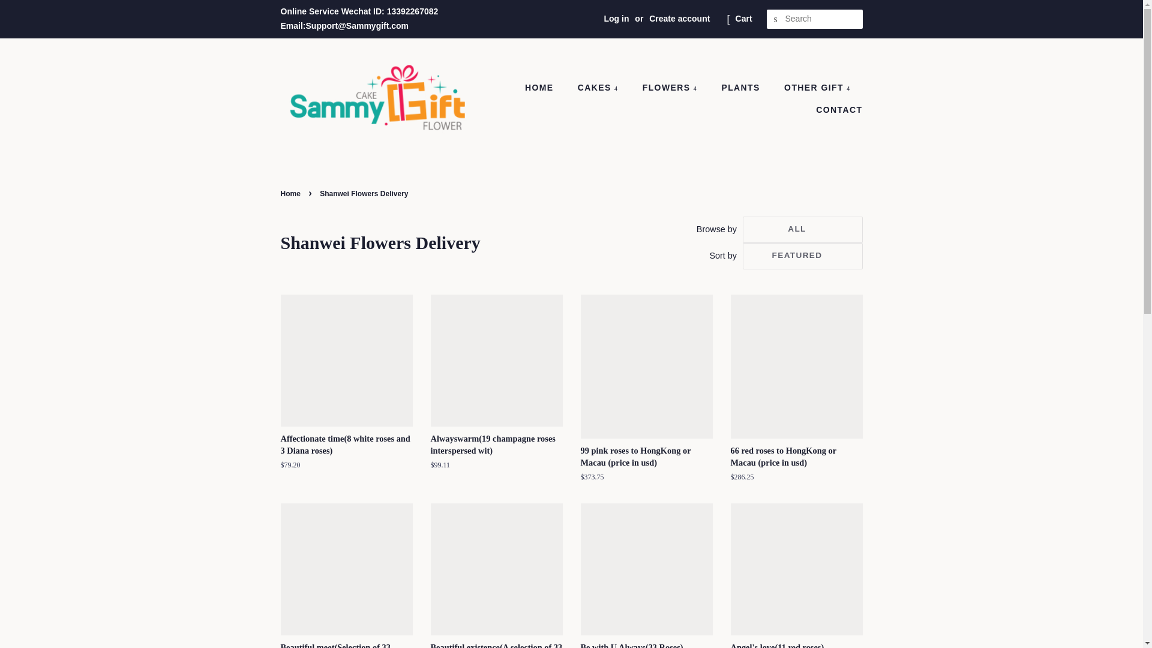 Image resolution: width=1152 pixels, height=648 pixels. Describe the element at coordinates (776, 19) in the screenshot. I see `SEARCH` at that location.